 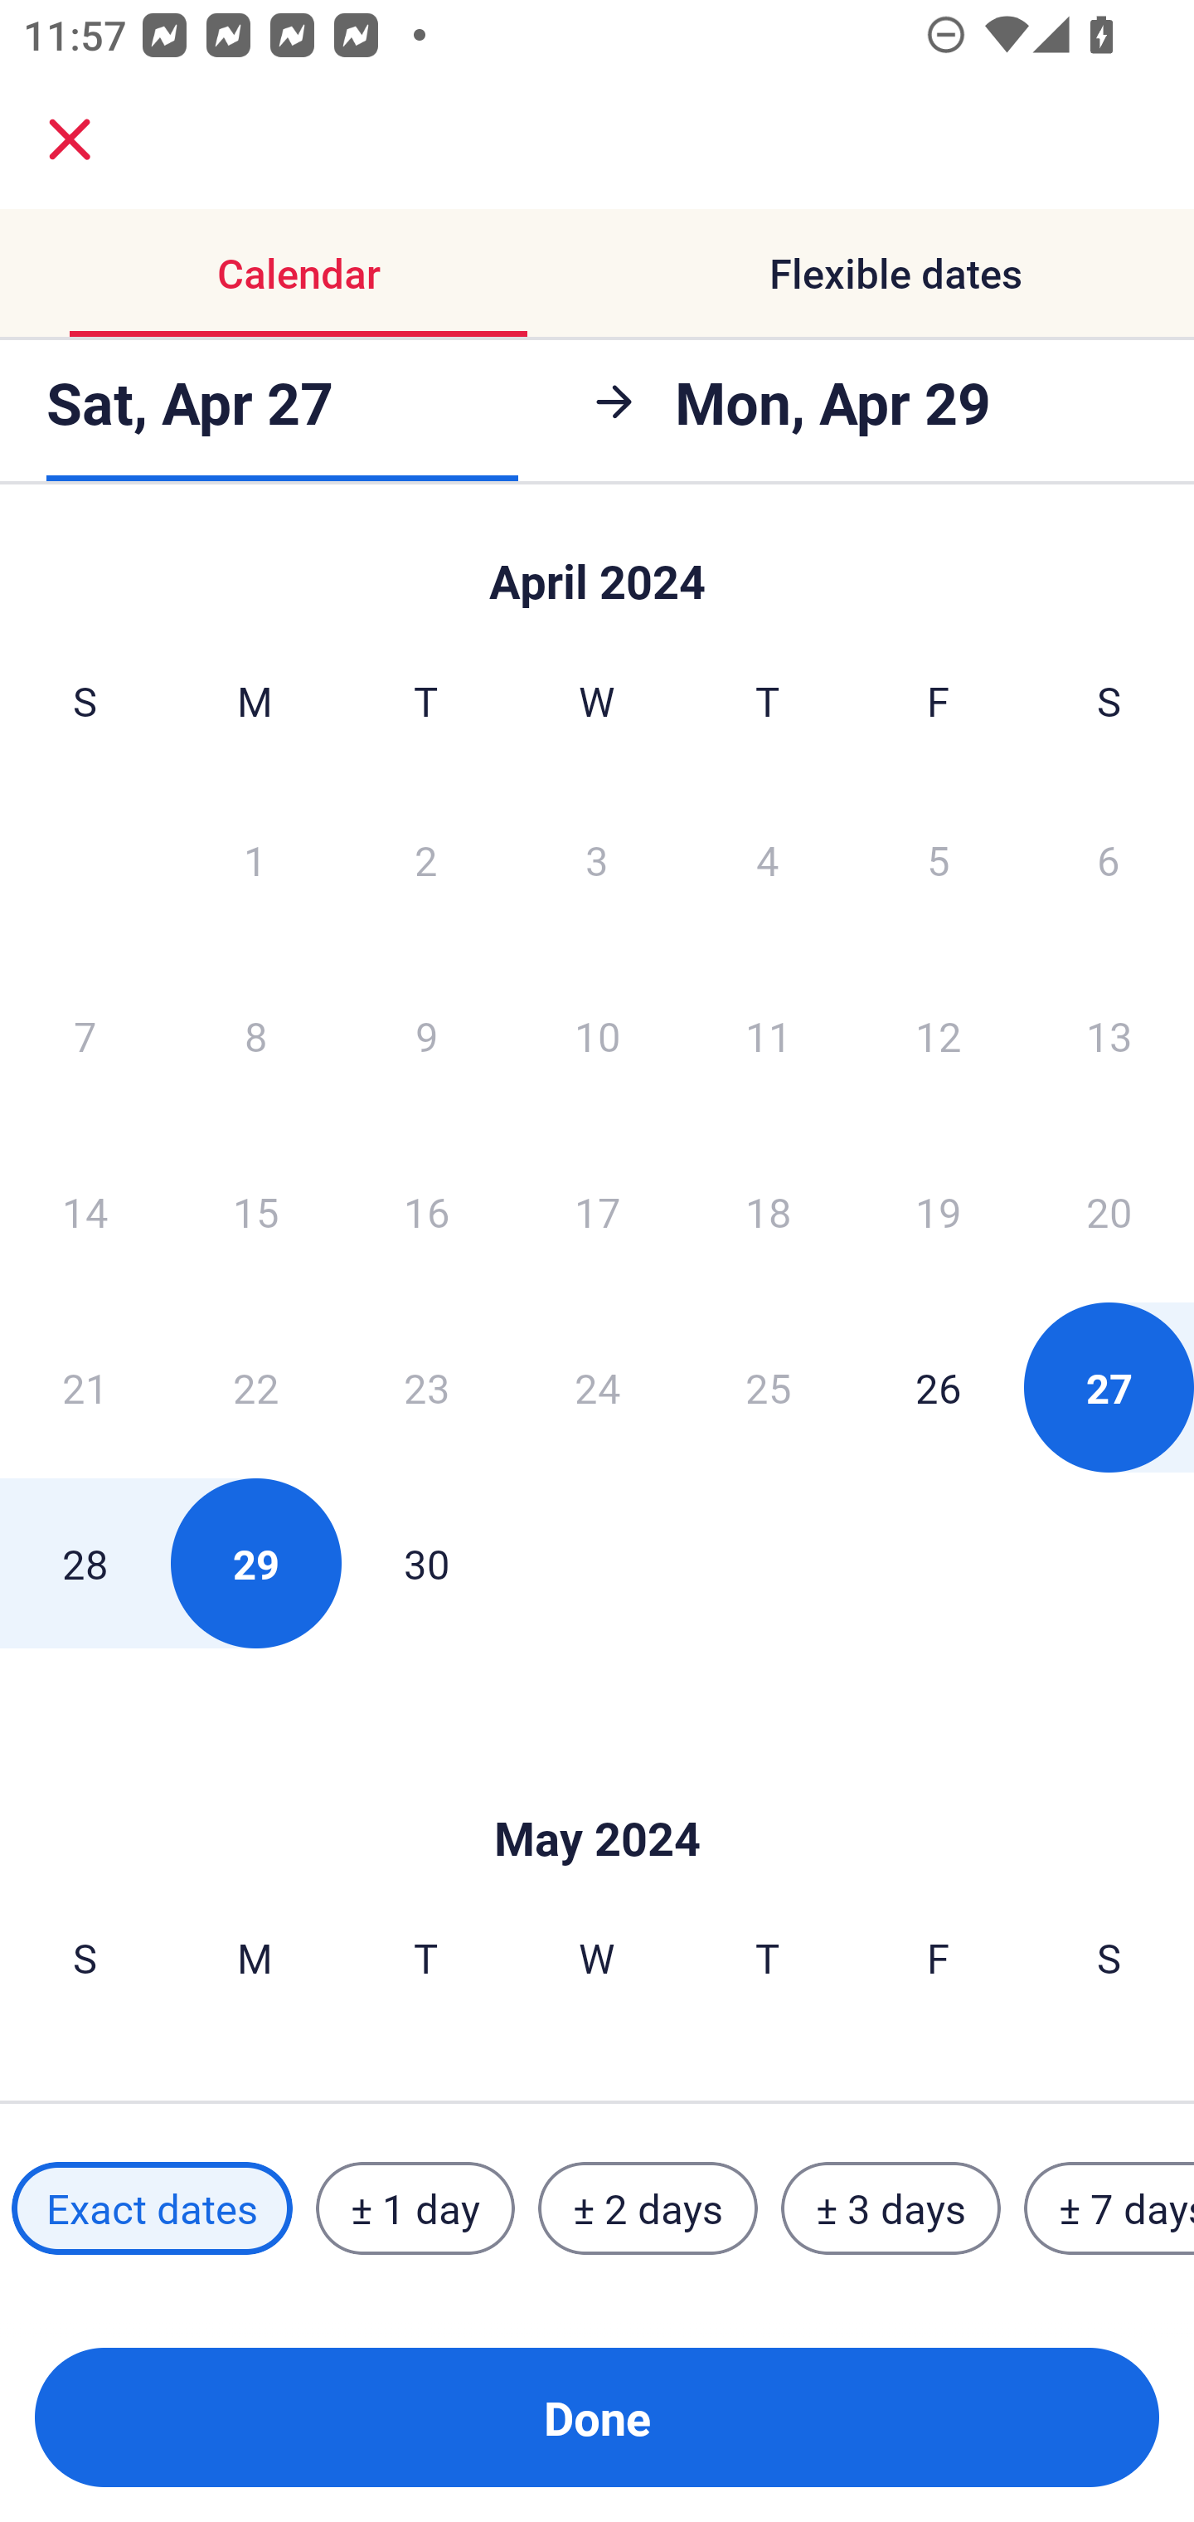 What do you see at coordinates (255, 859) in the screenshot?
I see `1 Monday, April 1, 2024` at bounding box center [255, 859].